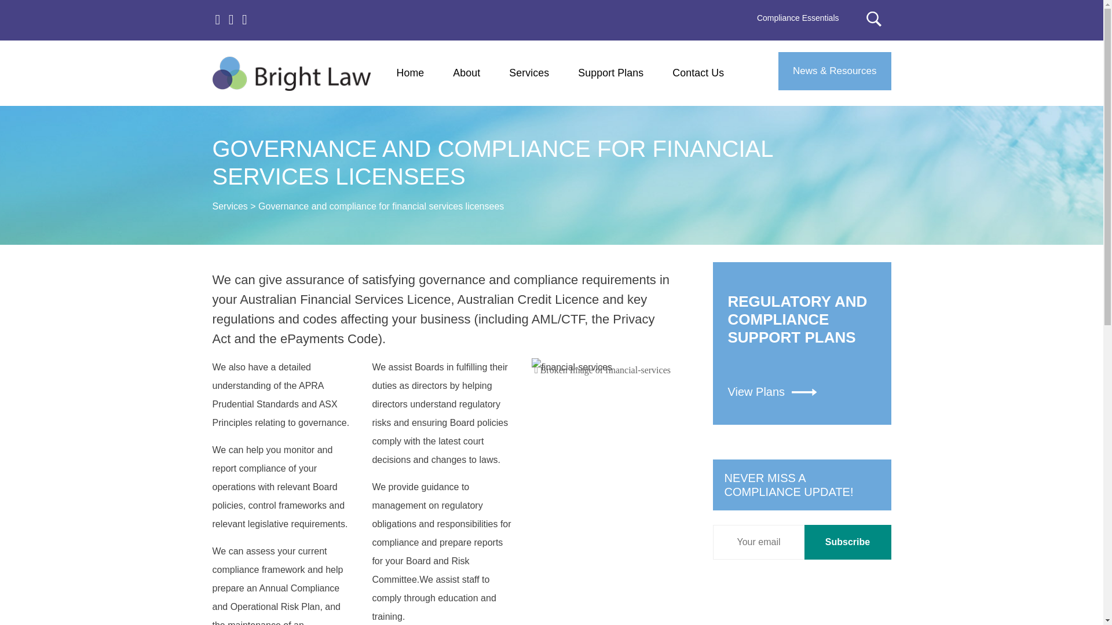 Image resolution: width=1112 pixels, height=625 pixels. What do you see at coordinates (610, 73) in the screenshot?
I see `Support Plans` at bounding box center [610, 73].